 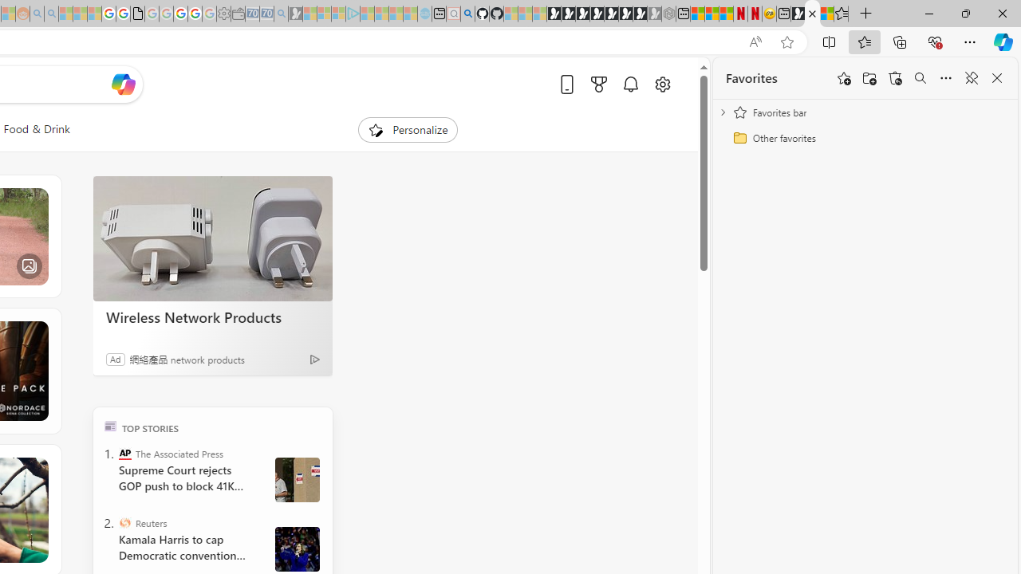 I want to click on The Associated Press, so click(x=124, y=453).